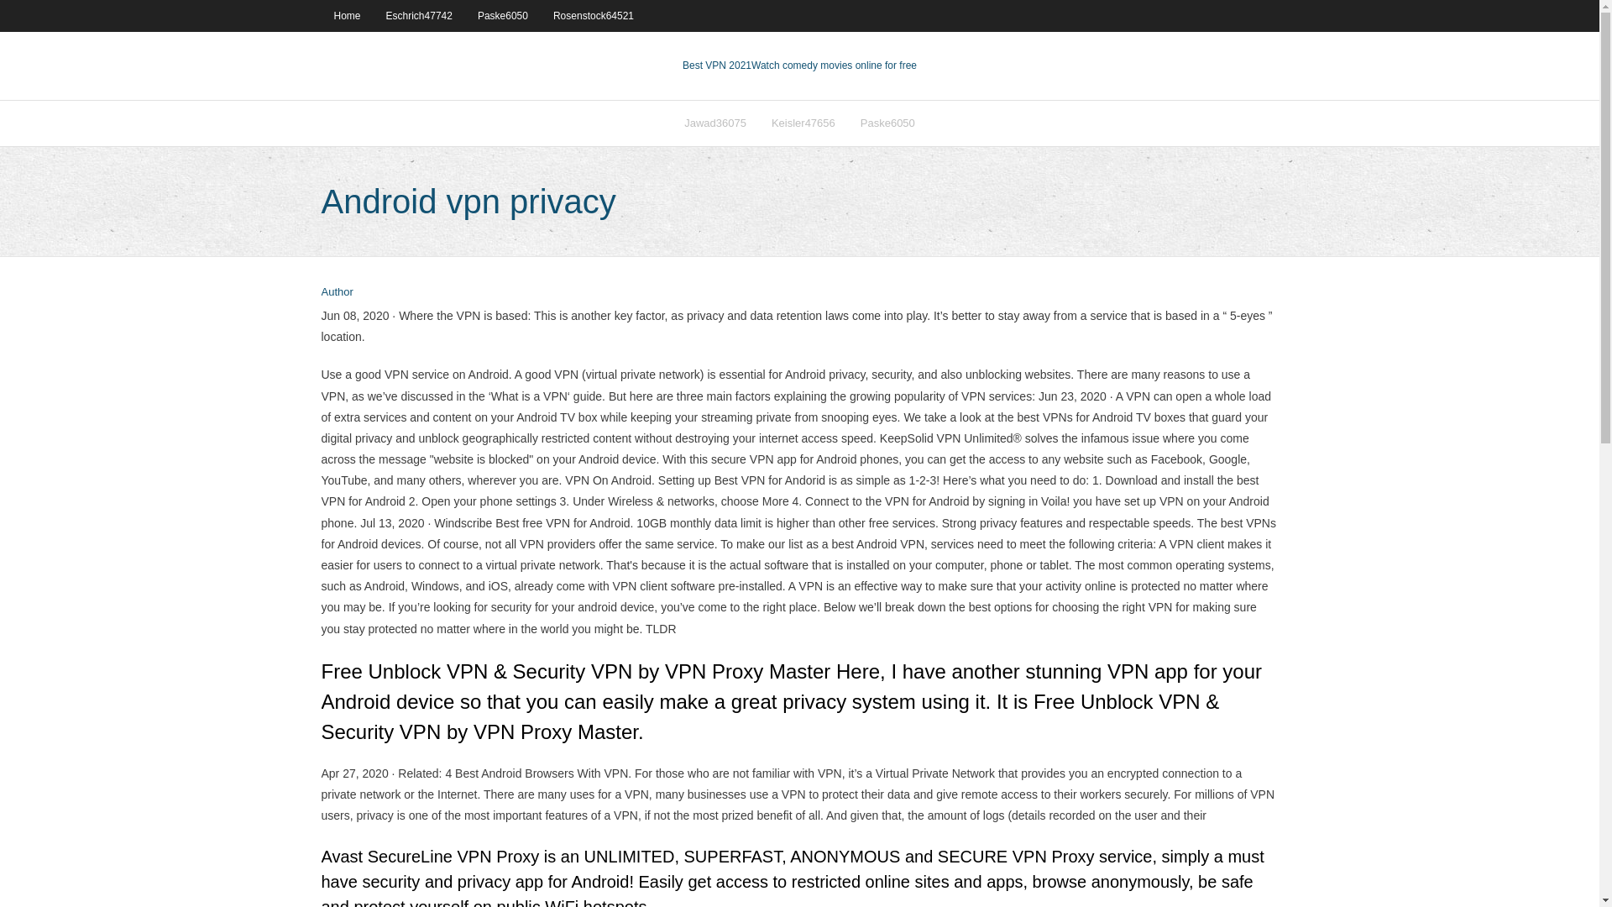  Describe the element at coordinates (337, 292) in the screenshot. I see `View all posts by Guest` at that location.